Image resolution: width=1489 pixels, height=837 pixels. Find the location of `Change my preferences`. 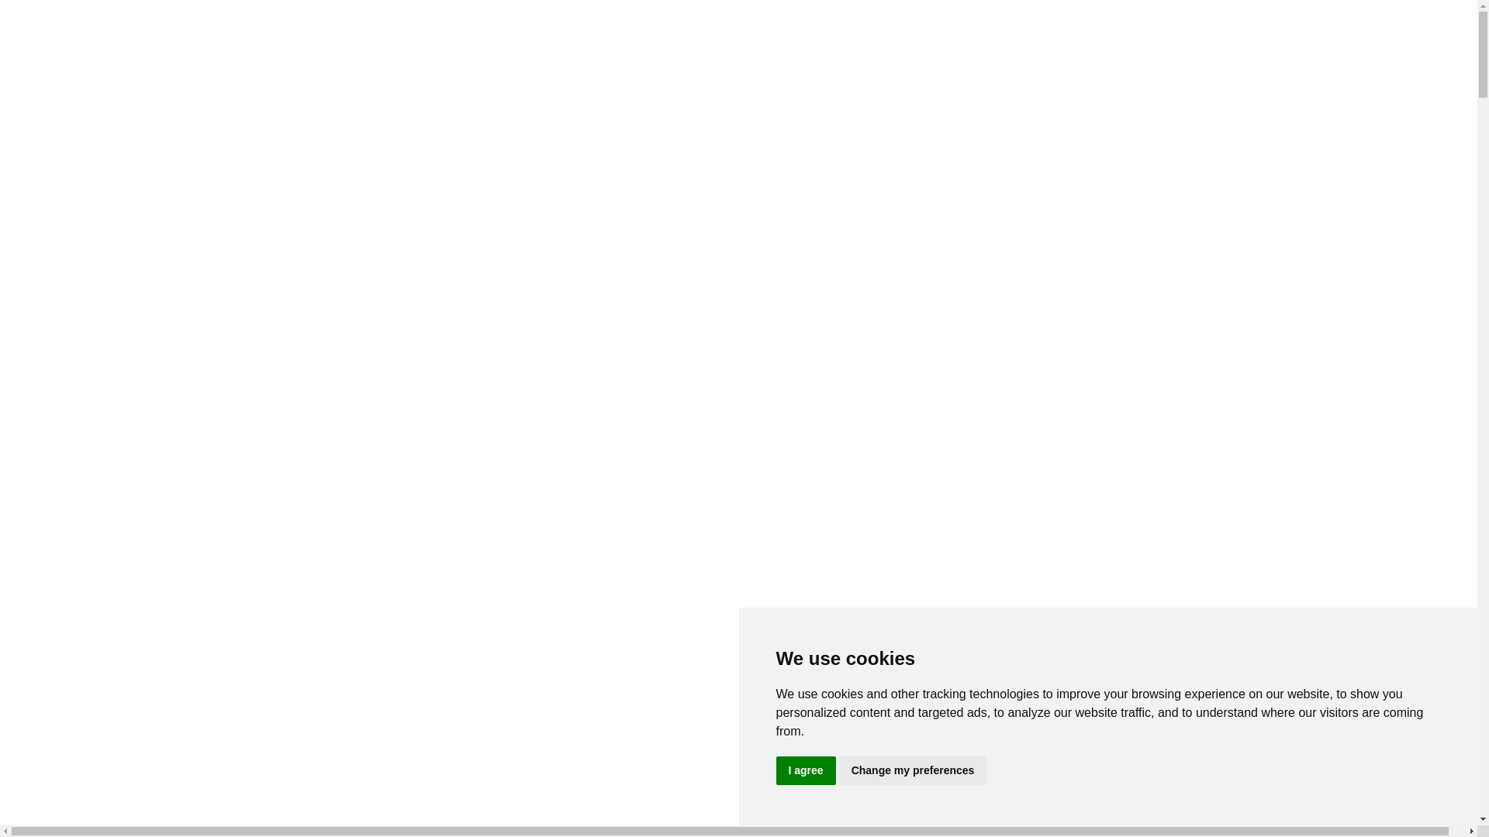

Change my preferences is located at coordinates (914, 770).